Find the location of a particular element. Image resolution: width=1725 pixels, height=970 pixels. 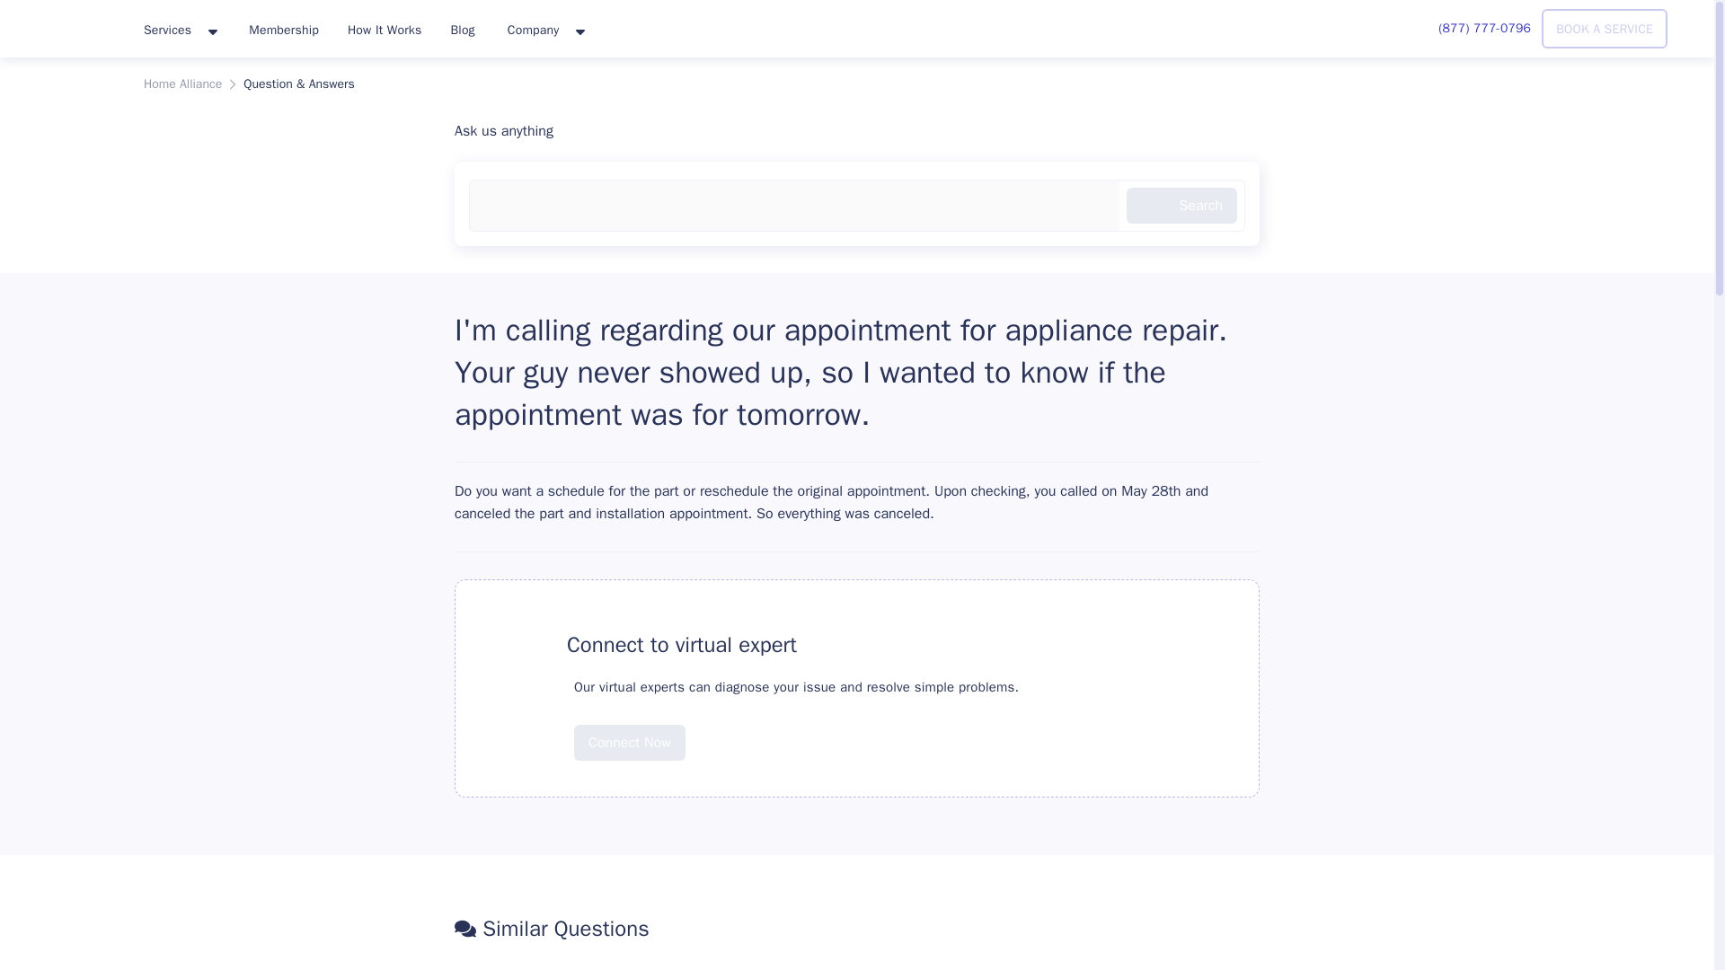

Membership is located at coordinates (284, 29).